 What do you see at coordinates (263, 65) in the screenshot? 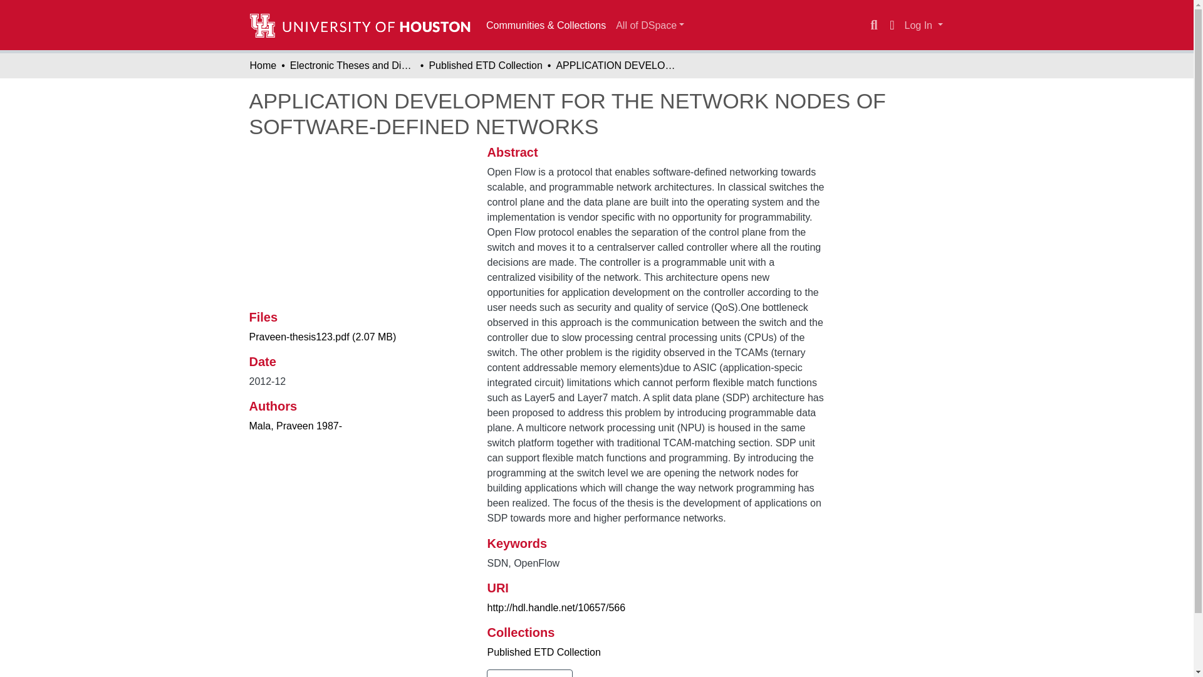
I see `Home` at bounding box center [263, 65].